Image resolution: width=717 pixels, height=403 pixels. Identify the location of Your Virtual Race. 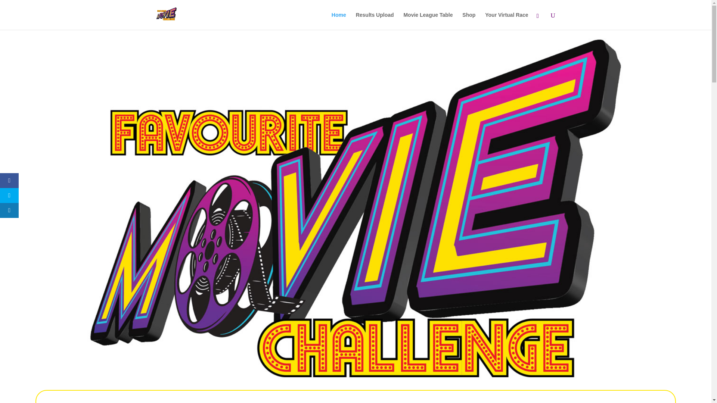
(506, 21).